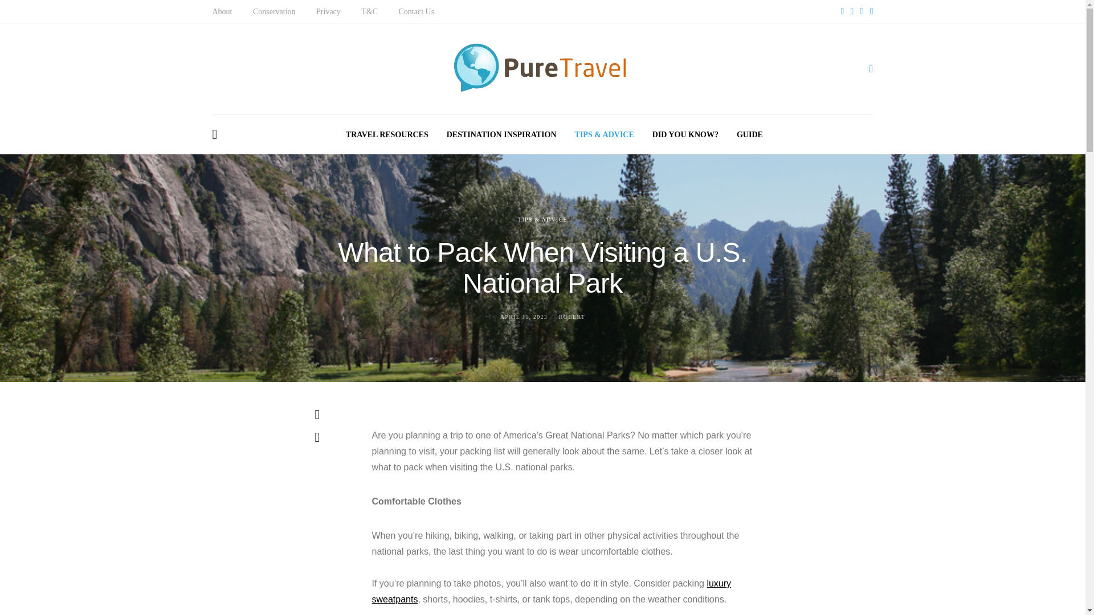 This screenshot has height=615, width=1094. I want to click on Contact Us, so click(417, 11).